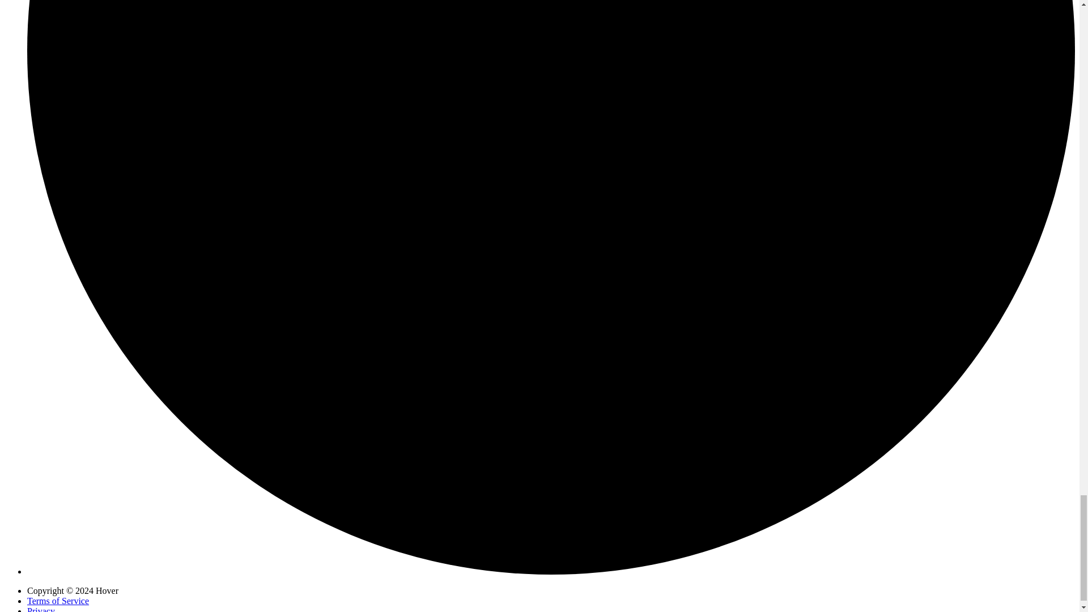 Image resolution: width=1088 pixels, height=612 pixels. I want to click on Terms of Service, so click(58, 601).